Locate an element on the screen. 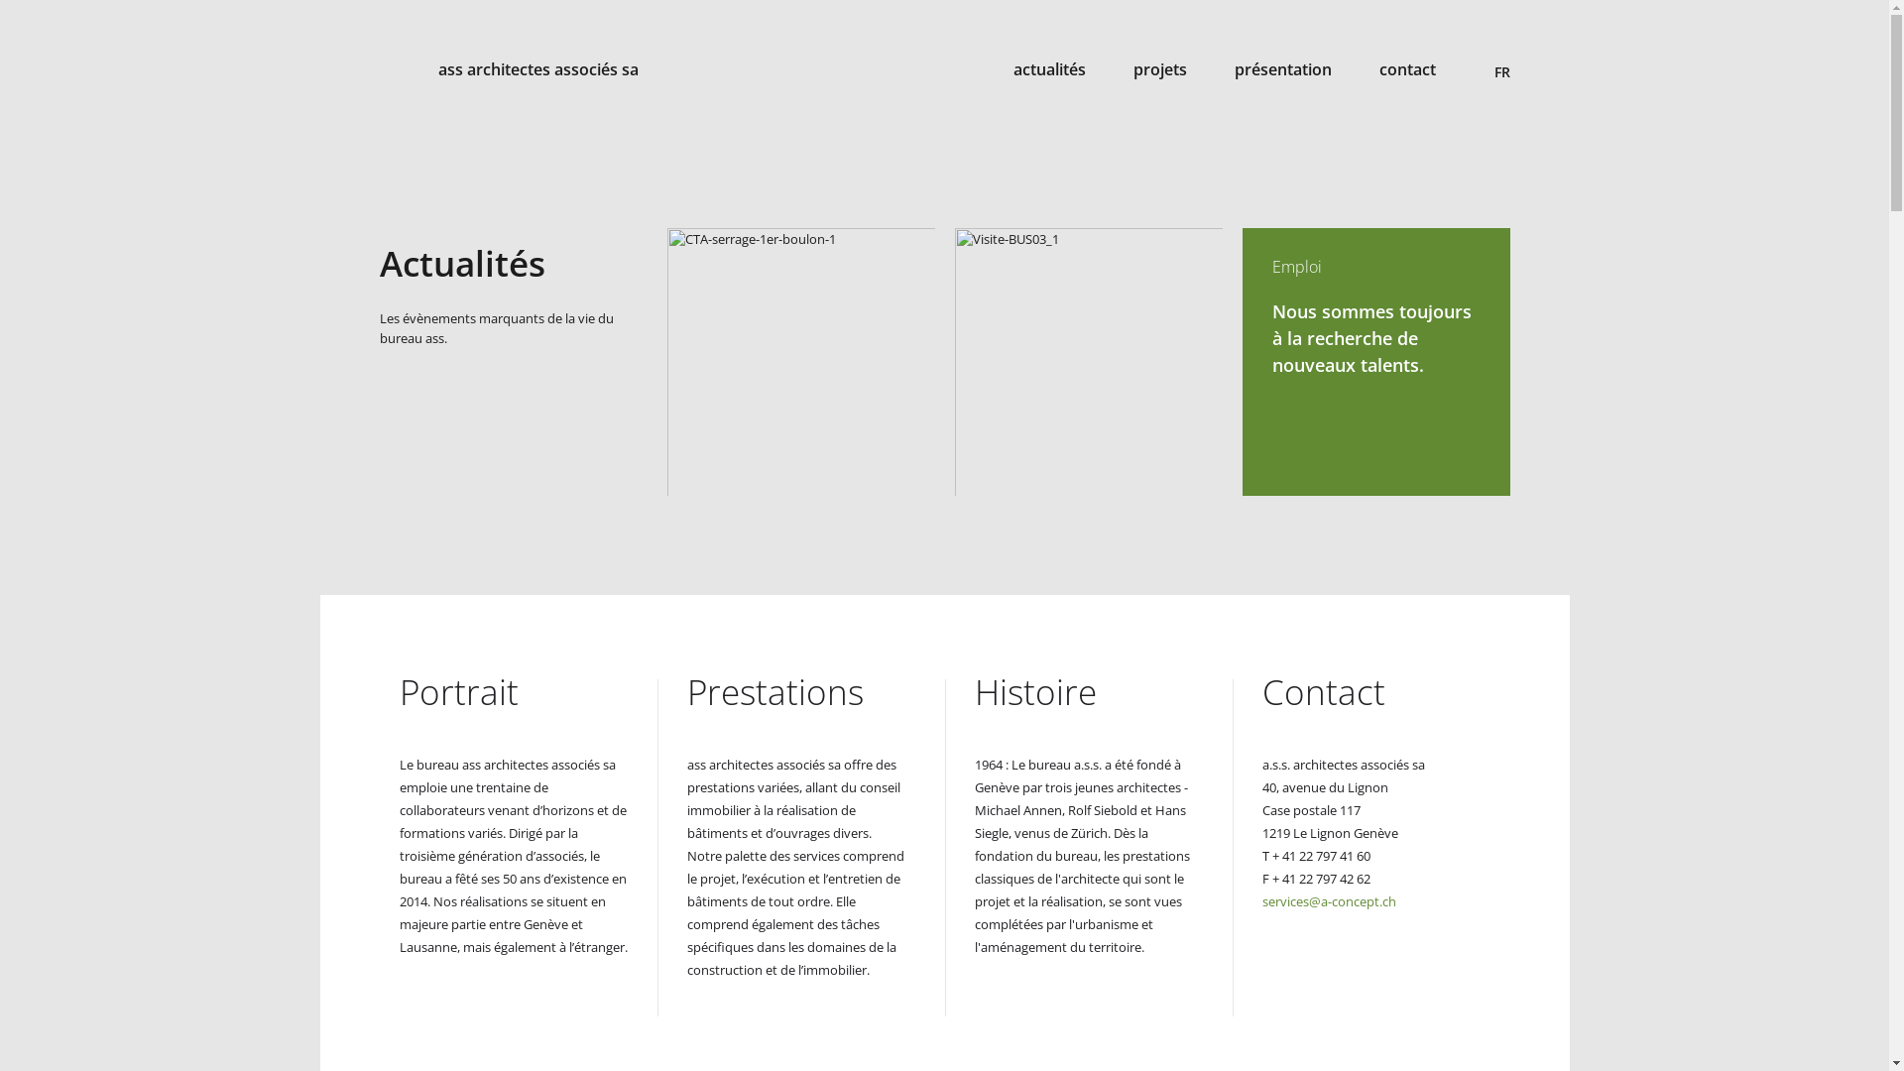 This screenshot has width=1904, height=1071. services@a-concept.ch is located at coordinates (1329, 901).